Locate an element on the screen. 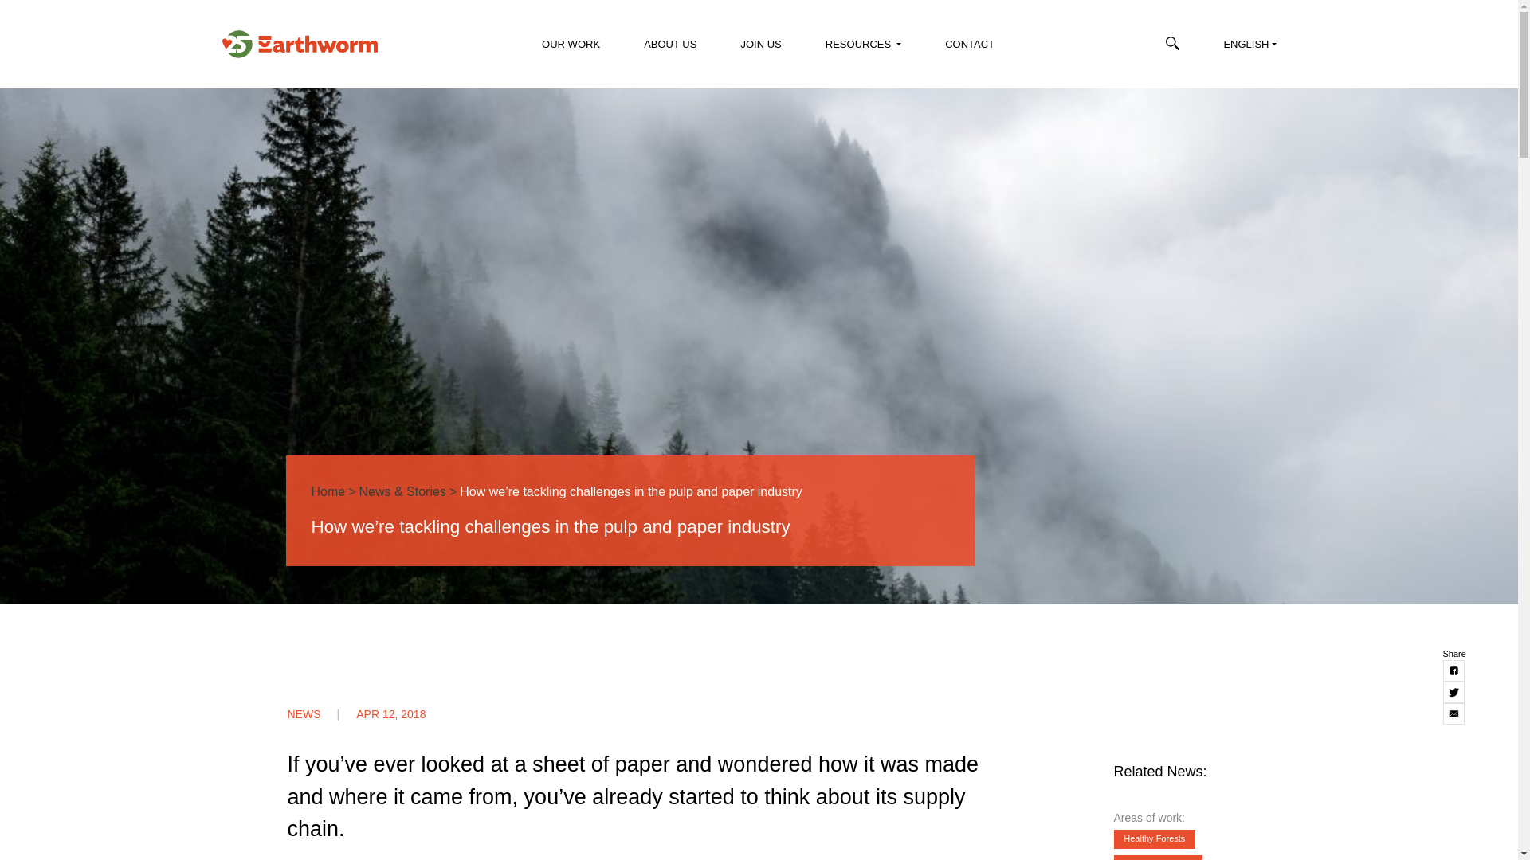 The height and width of the screenshot is (860, 1530). Share on Facebook is located at coordinates (1453, 670).